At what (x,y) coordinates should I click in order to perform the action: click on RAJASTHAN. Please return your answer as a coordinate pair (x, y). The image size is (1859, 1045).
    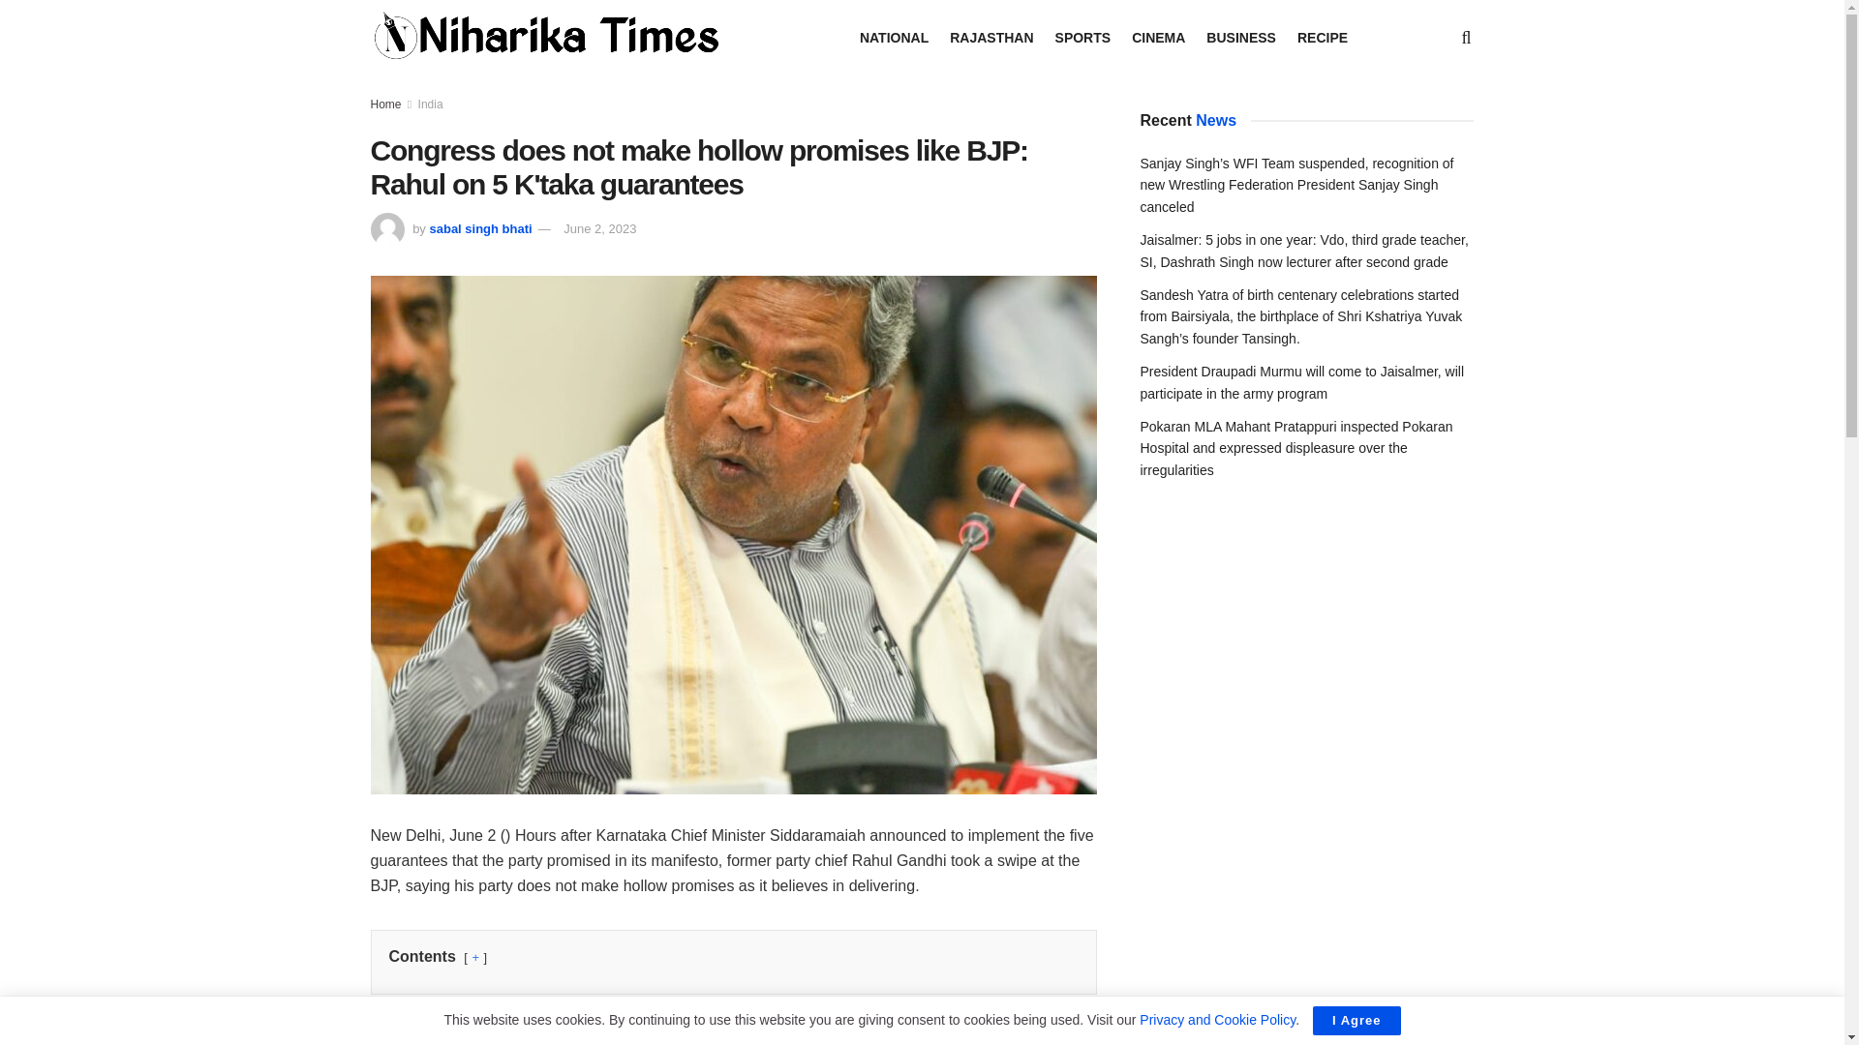
    Looking at the image, I should click on (991, 36).